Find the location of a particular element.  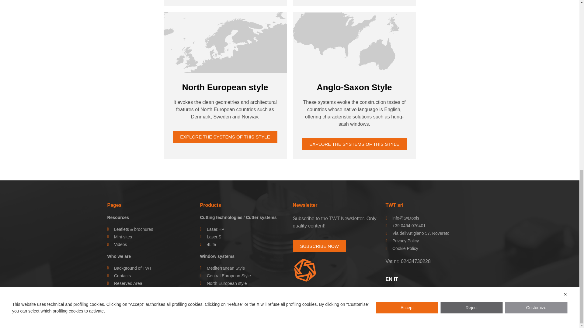

EN is located at coordinates (389, 279).